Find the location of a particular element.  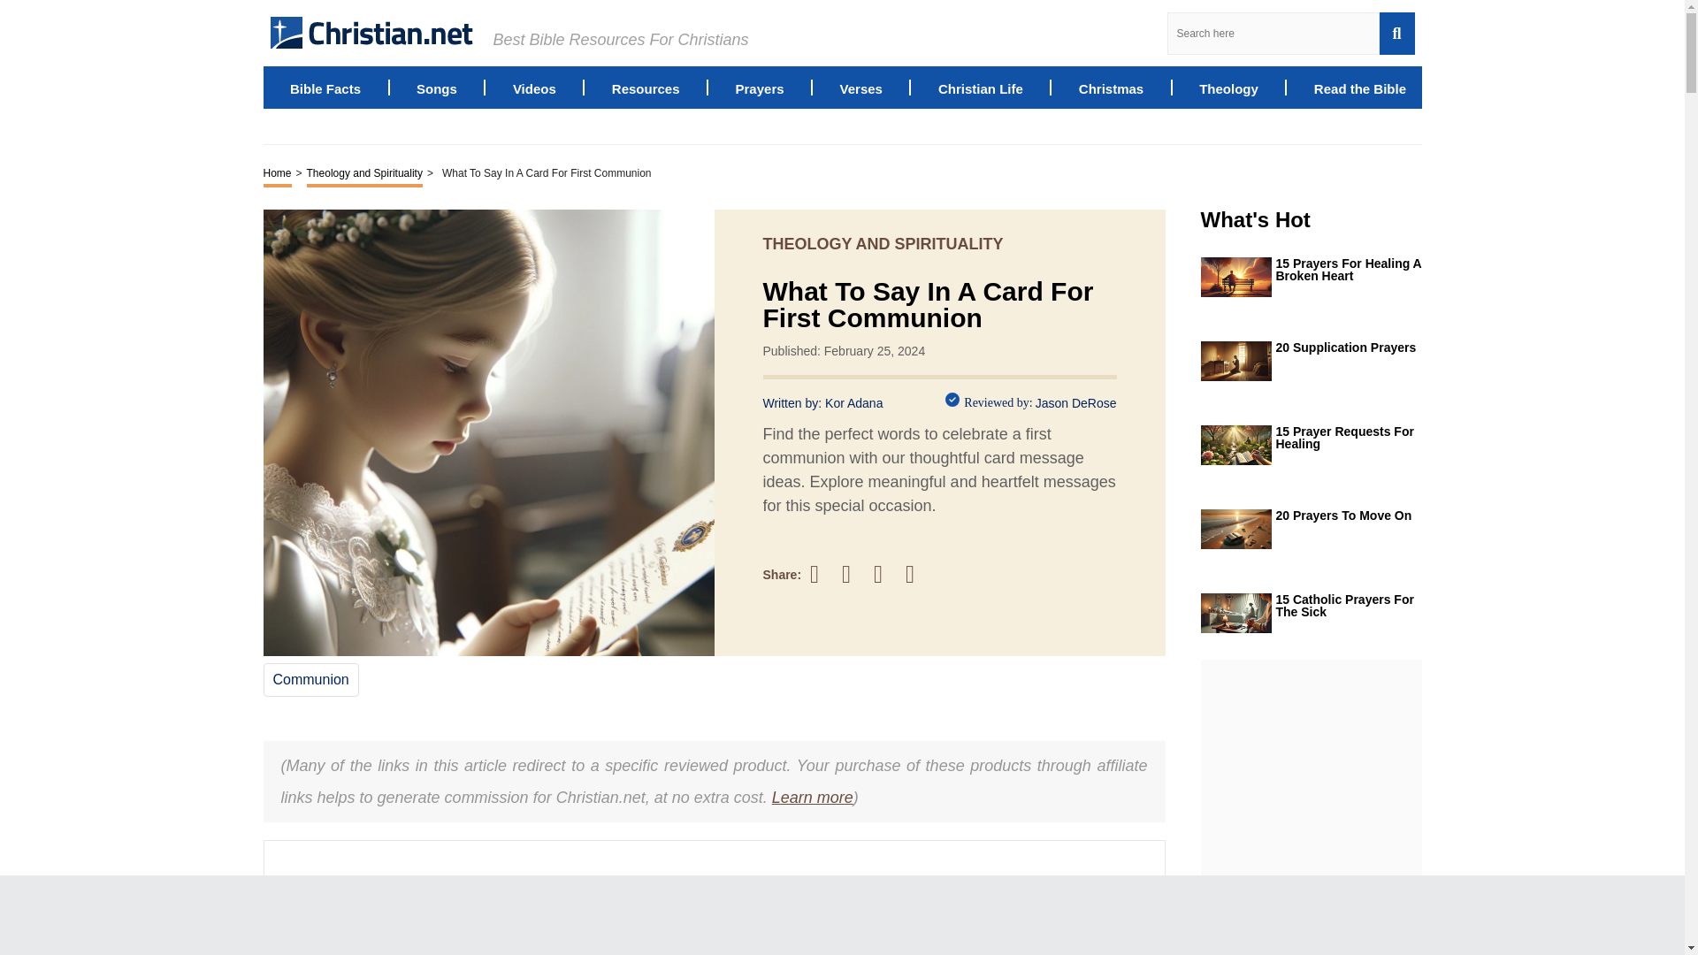

Share on Pinterest is located at coordinates (886, 574).